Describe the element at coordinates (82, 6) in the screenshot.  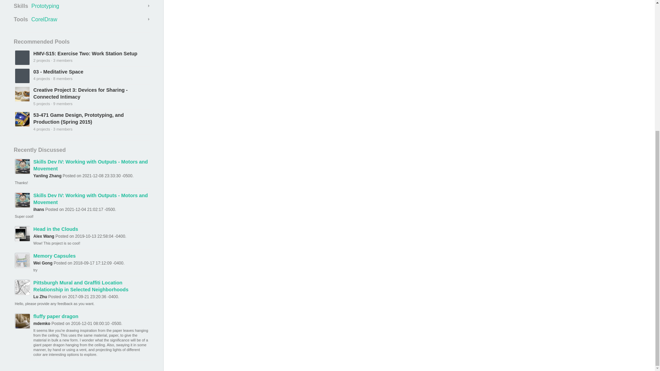
I see `Skills Prototyping` at that location.